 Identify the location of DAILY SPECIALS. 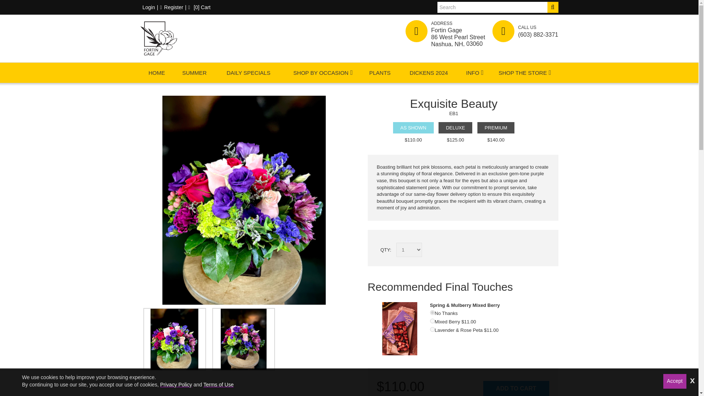
(248, 73).